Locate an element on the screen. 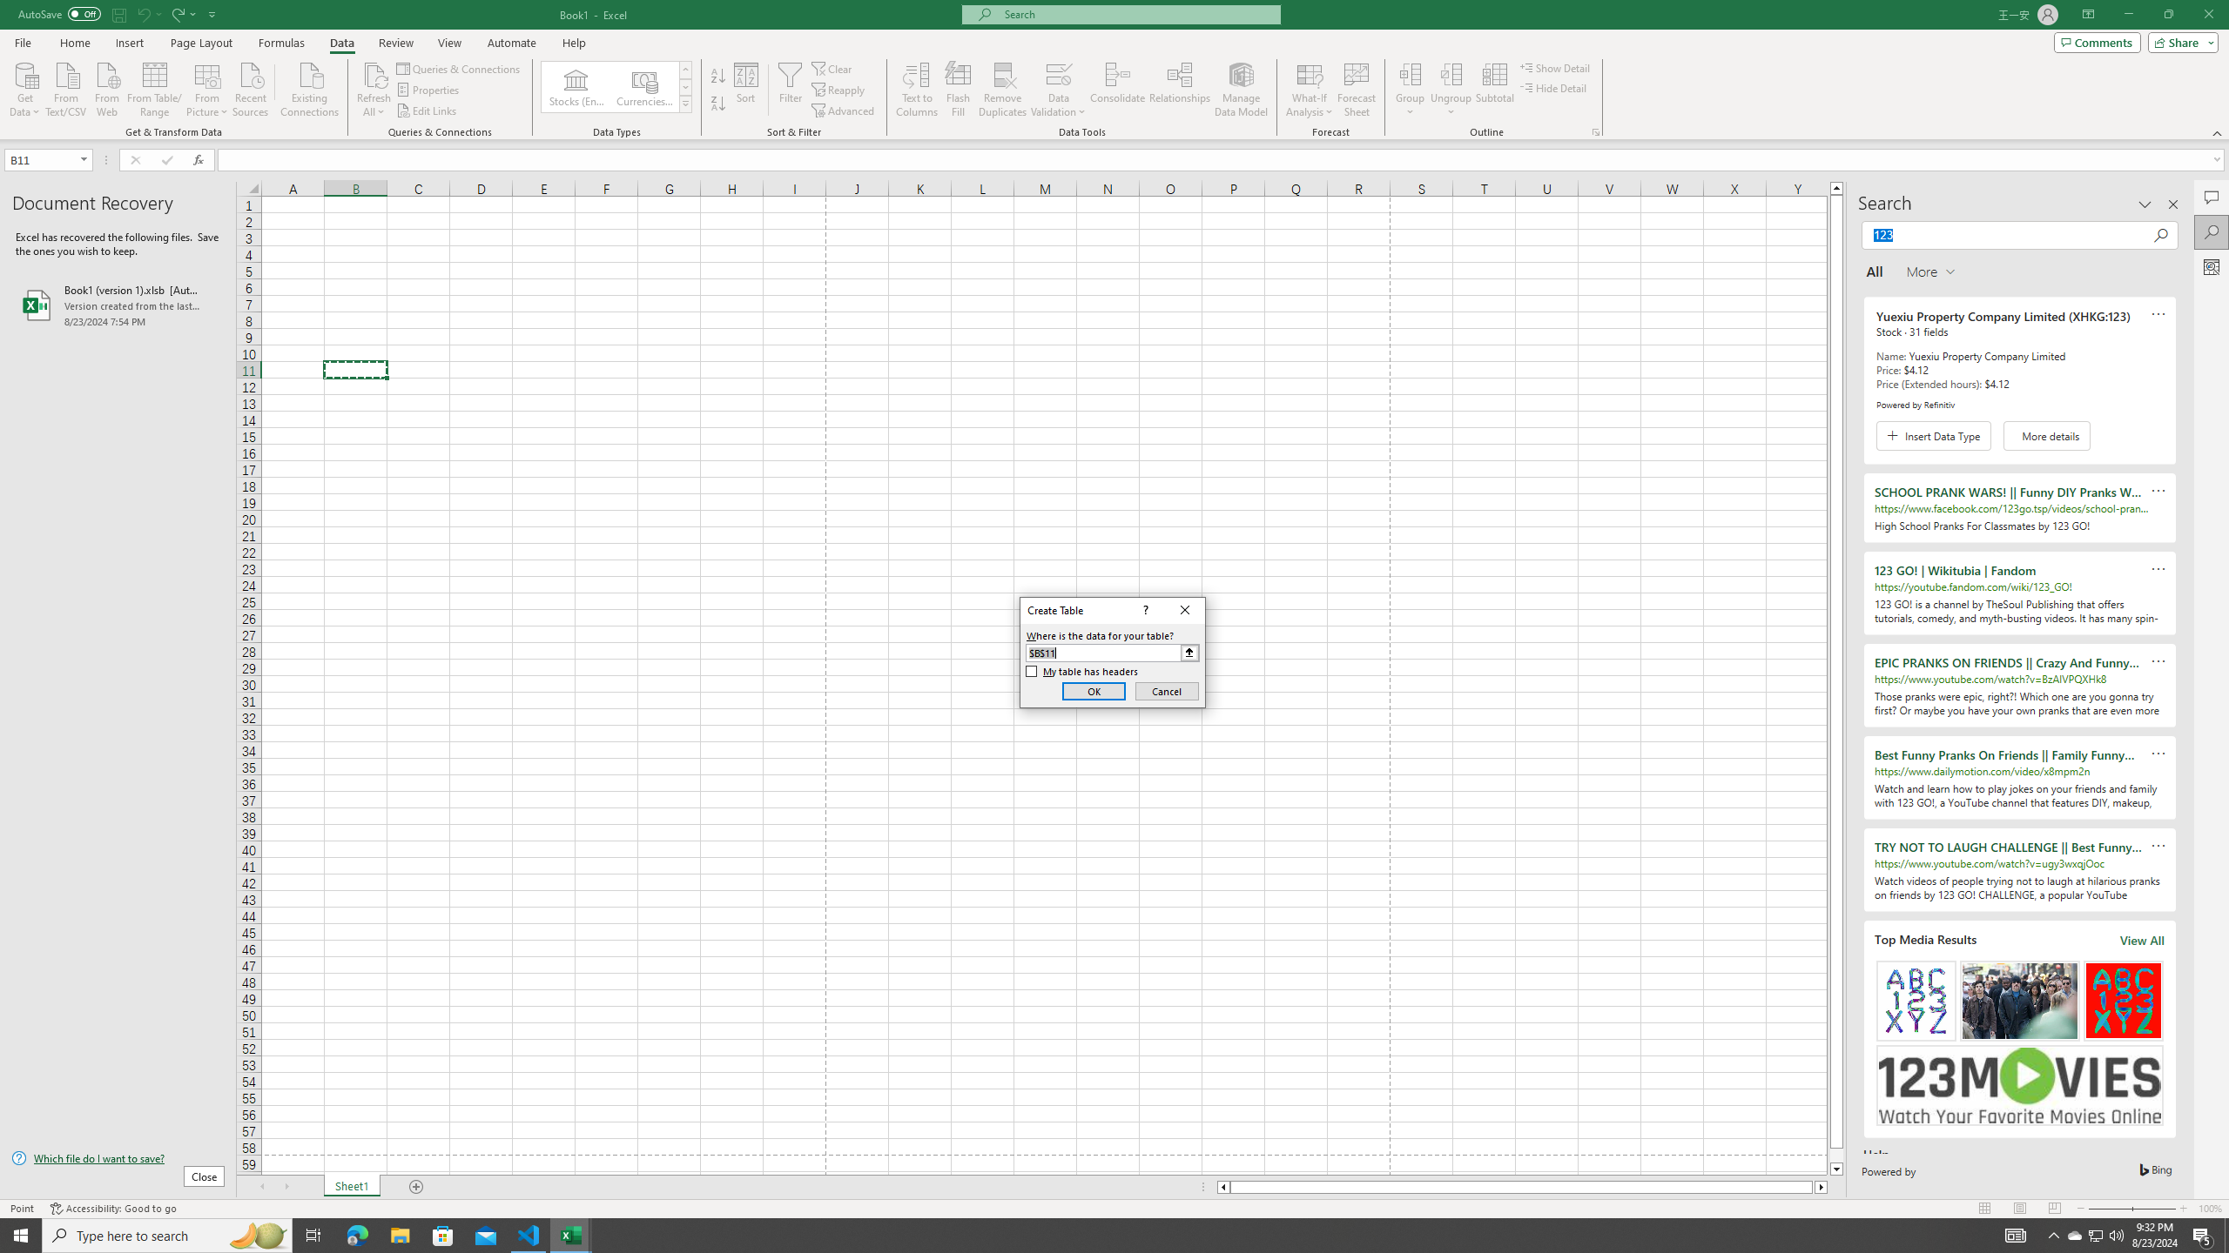 The image size is (2229, 1253). Search highlights icon opens search home window is located at coordinates (258, 1236).